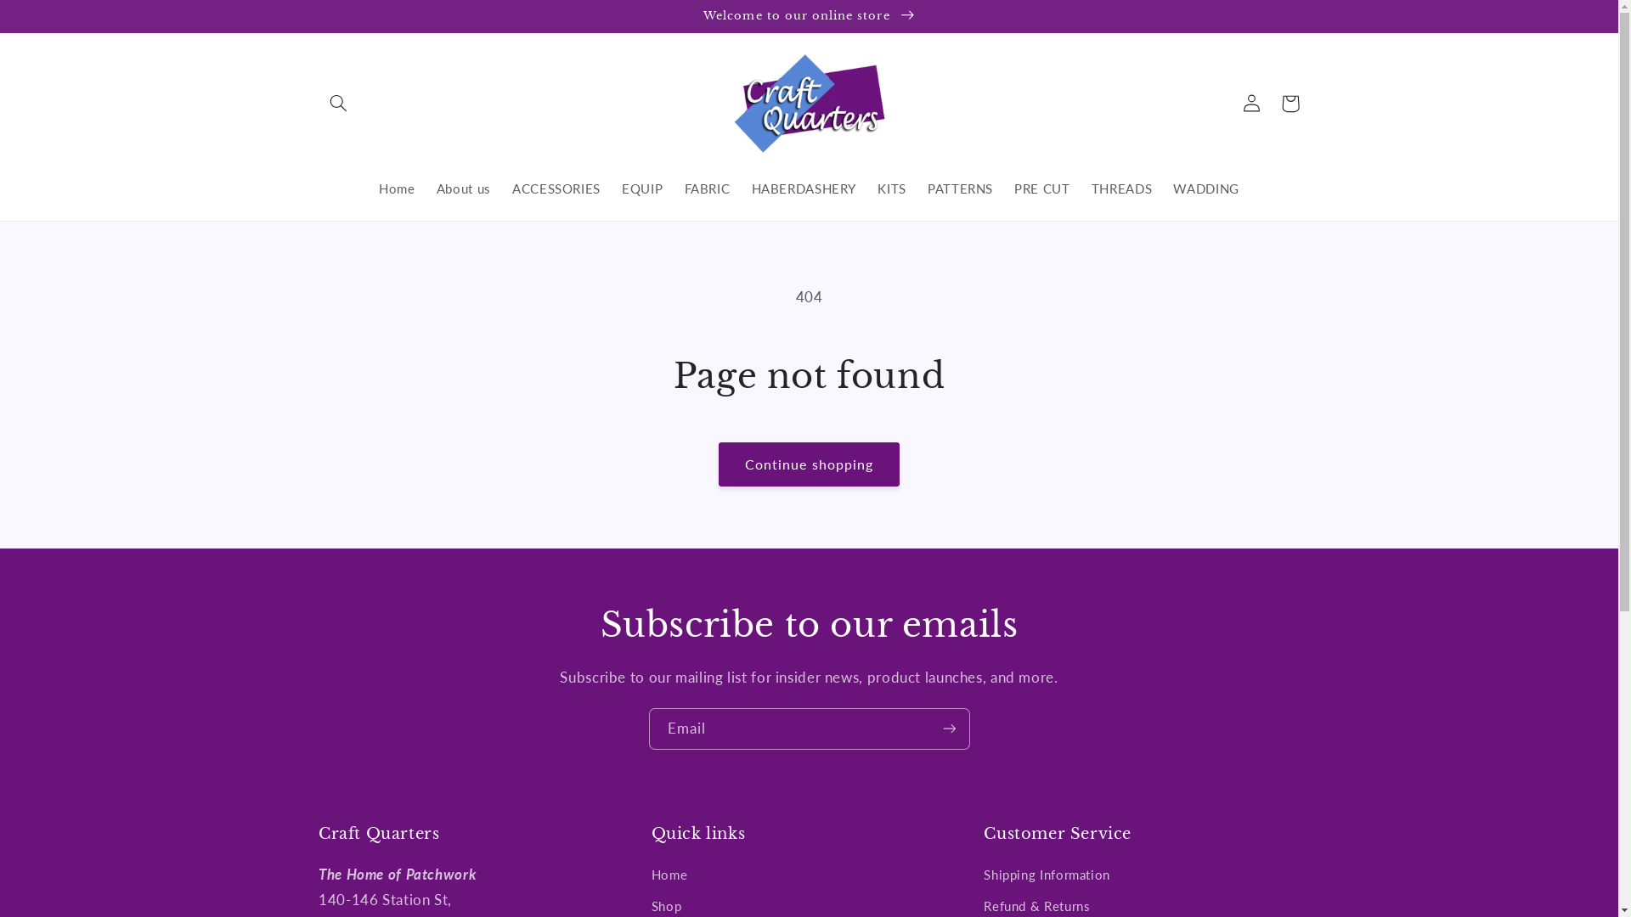 Image resolution: width=1631 pixels, height=917 pixels. I want to click on Cart, so click(1290, 104).